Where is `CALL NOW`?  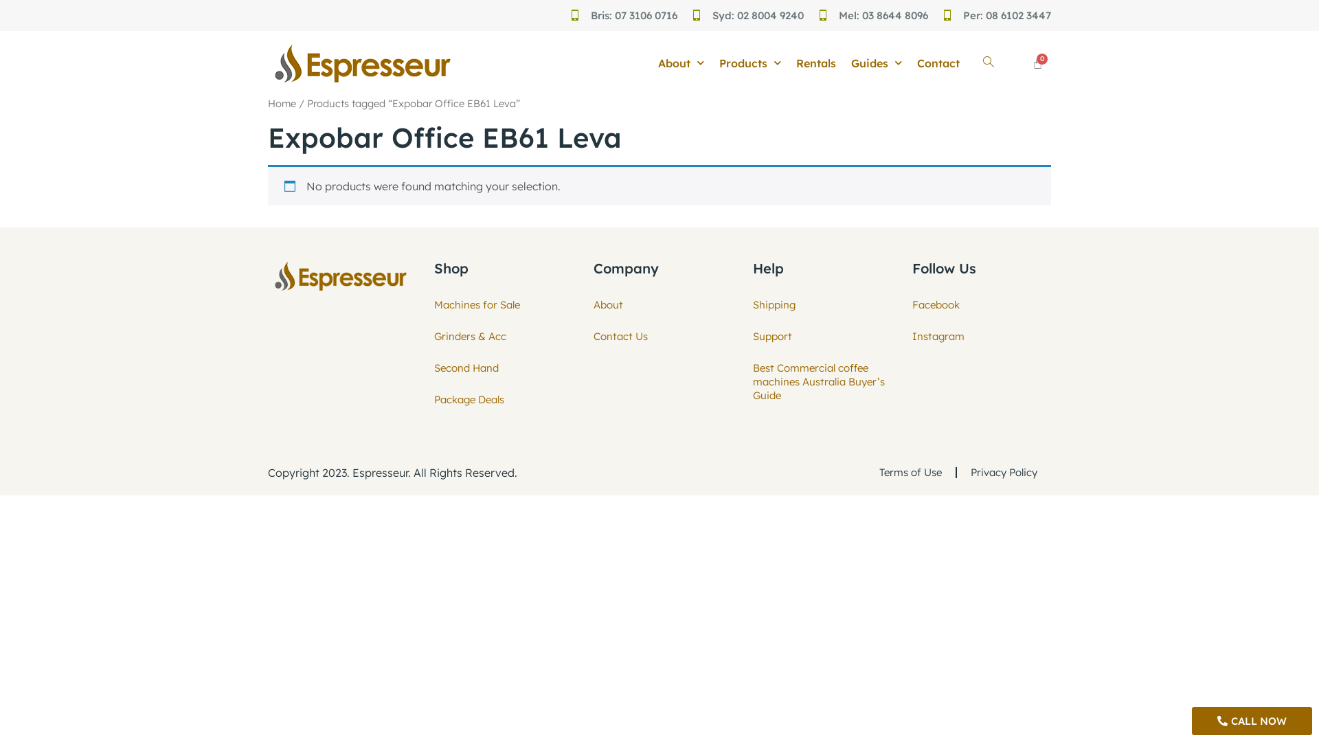
CALL NOW is located at coordinates (1252, 721).